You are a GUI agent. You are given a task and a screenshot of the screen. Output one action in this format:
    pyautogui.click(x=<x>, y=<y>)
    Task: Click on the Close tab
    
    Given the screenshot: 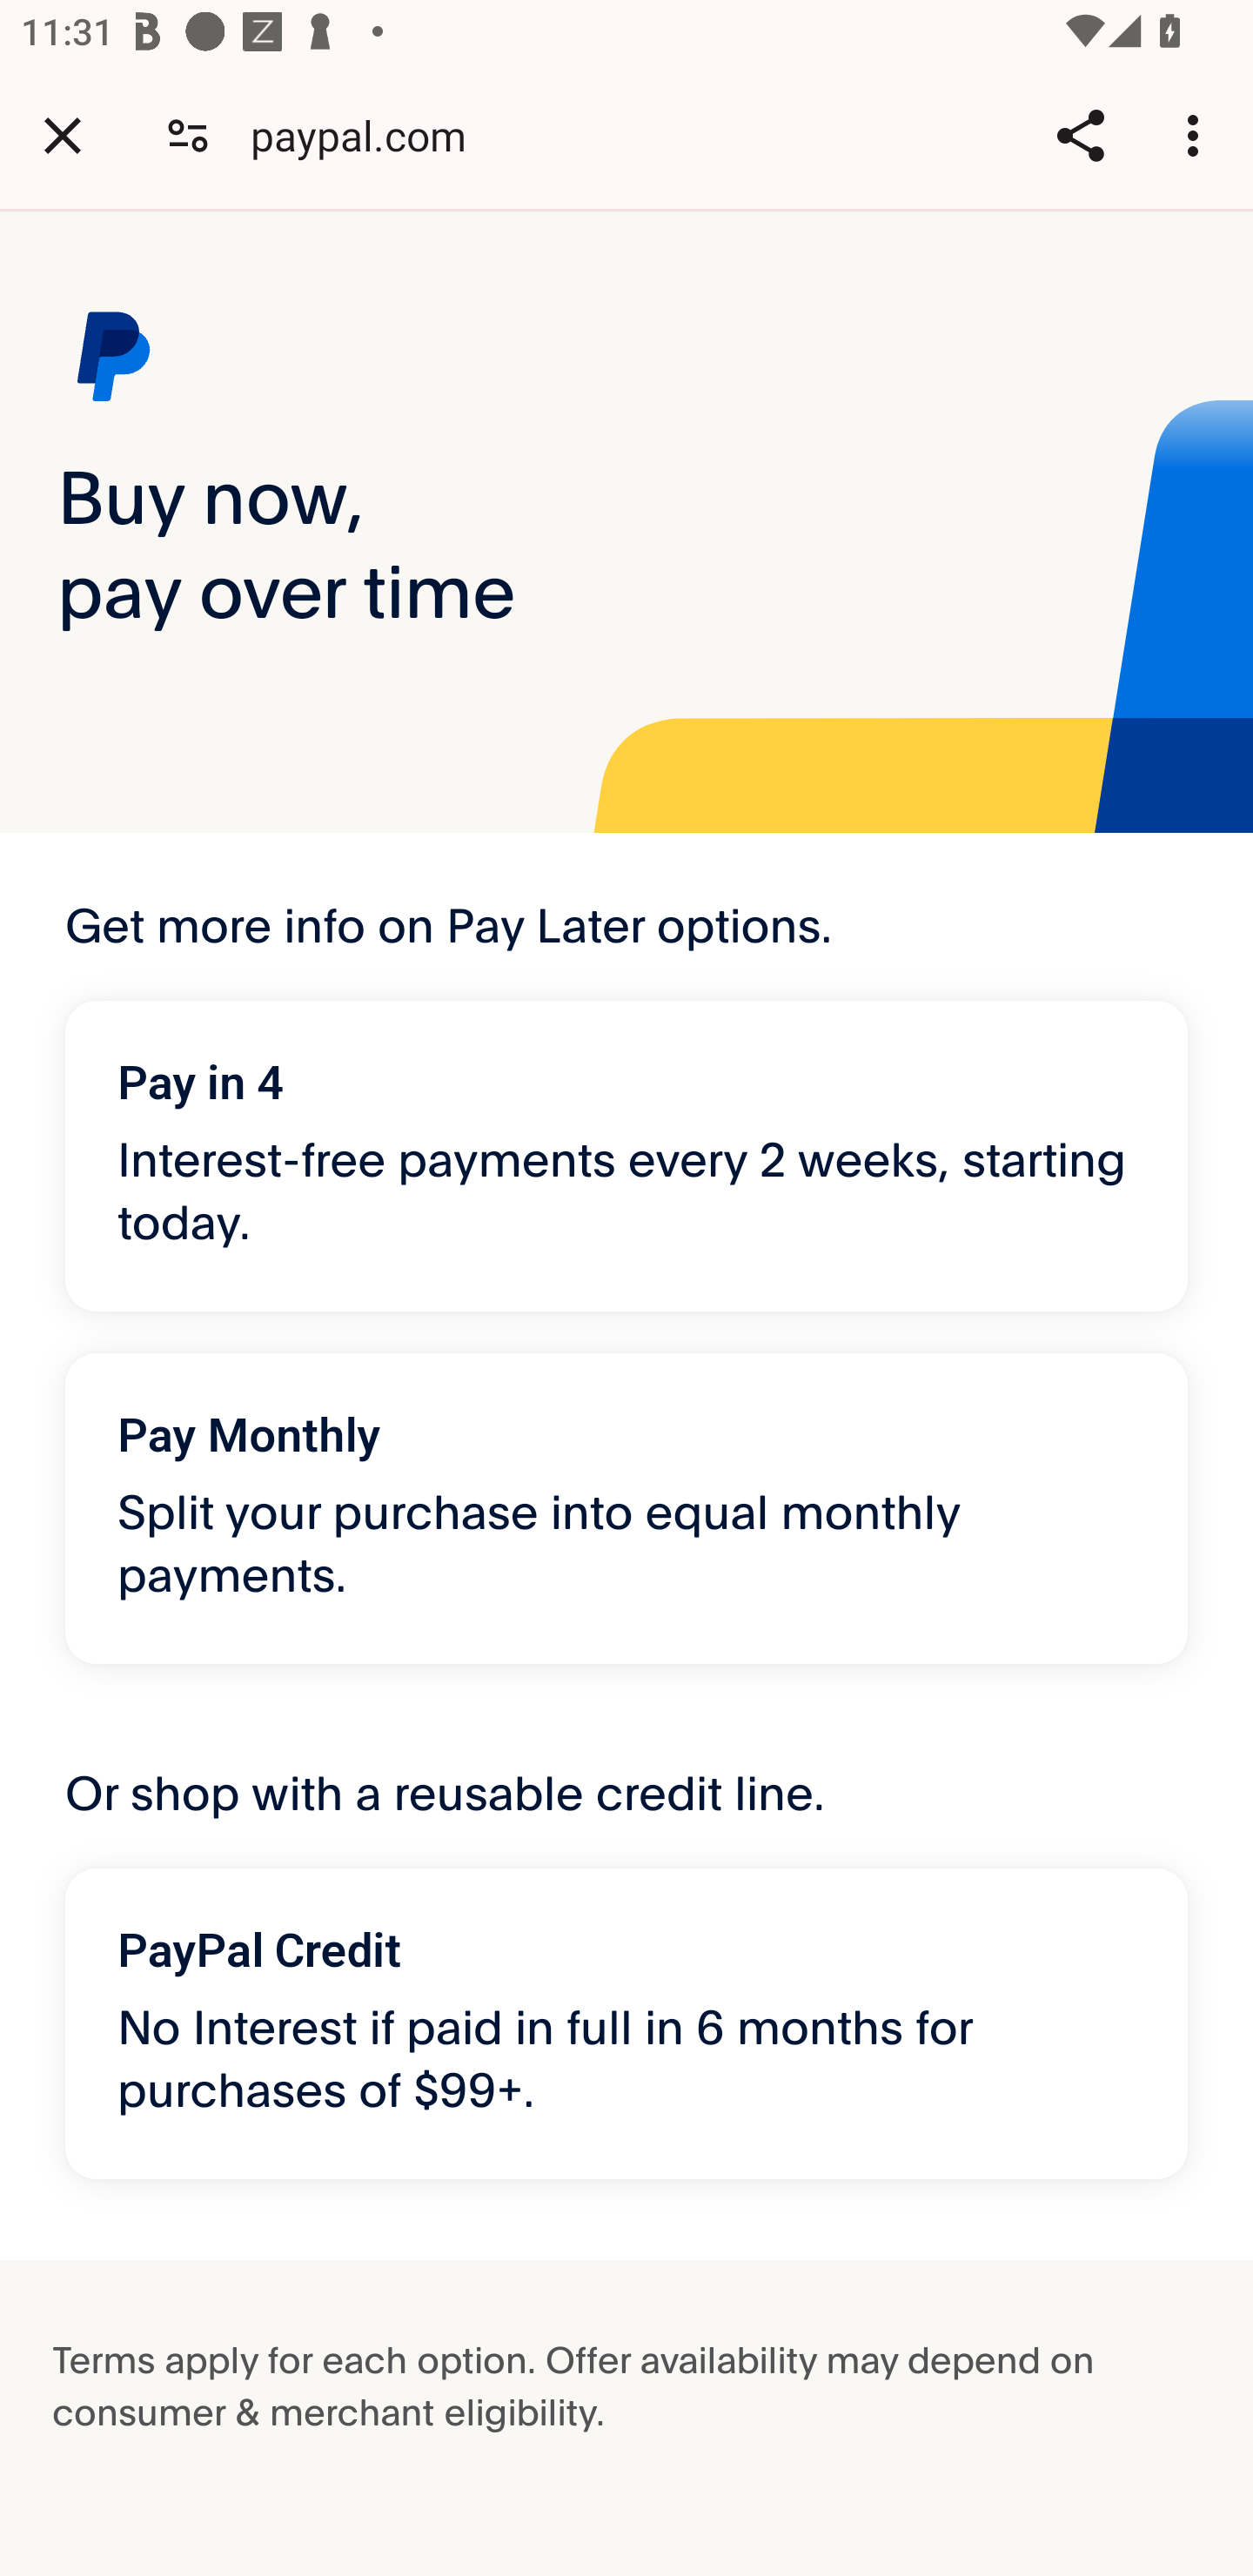 What is the action you would take?
    pyautogui.click(x=63, y=135)
    